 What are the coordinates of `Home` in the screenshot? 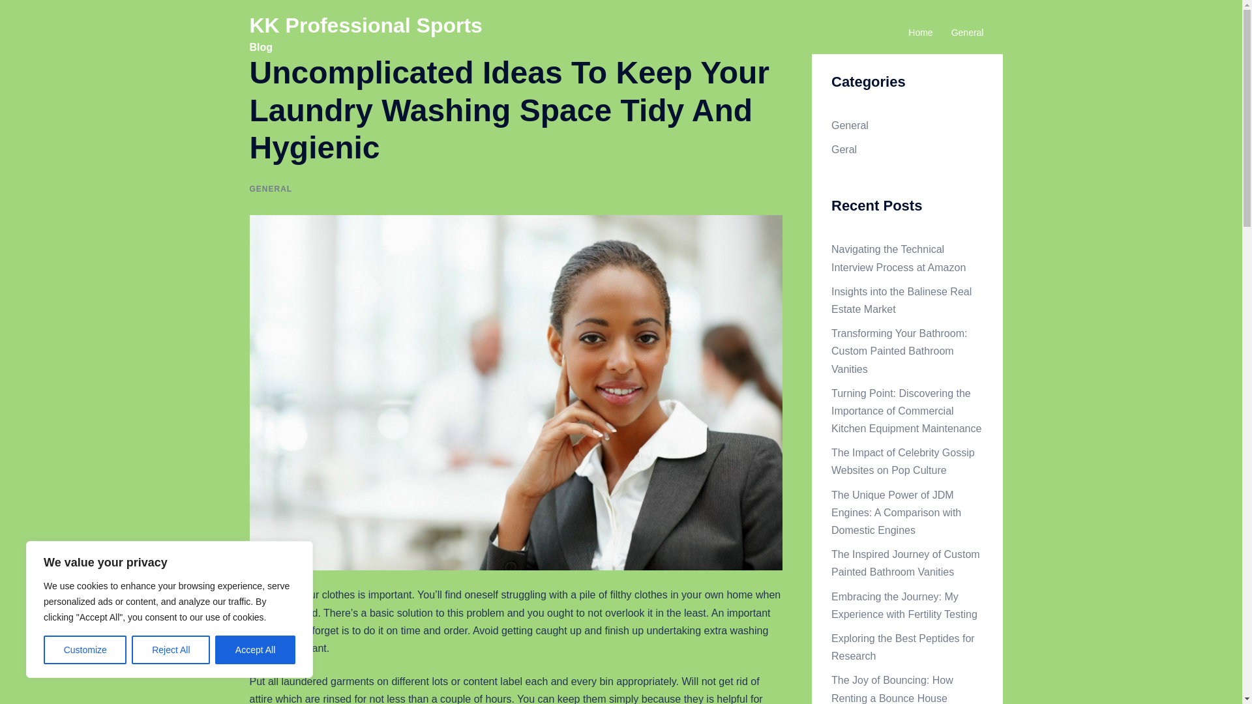 It's located at (921, 33).